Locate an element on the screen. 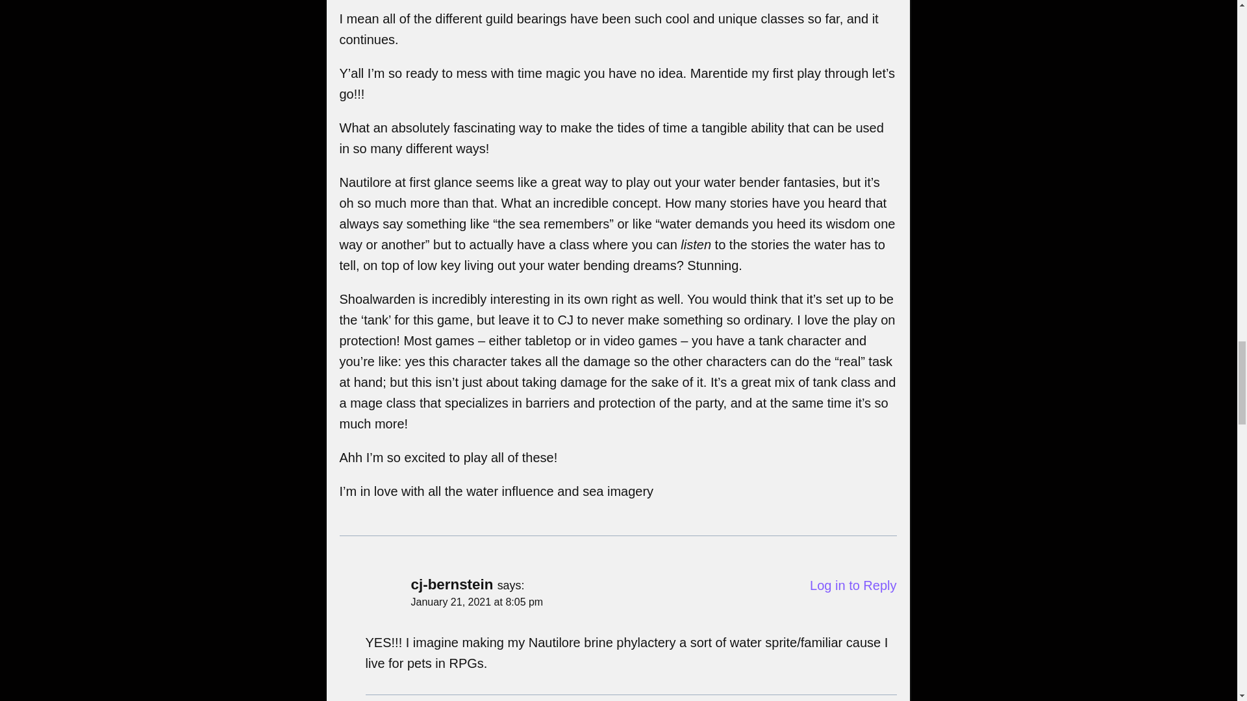  :cjheart: is located at coordinates (346, 508).